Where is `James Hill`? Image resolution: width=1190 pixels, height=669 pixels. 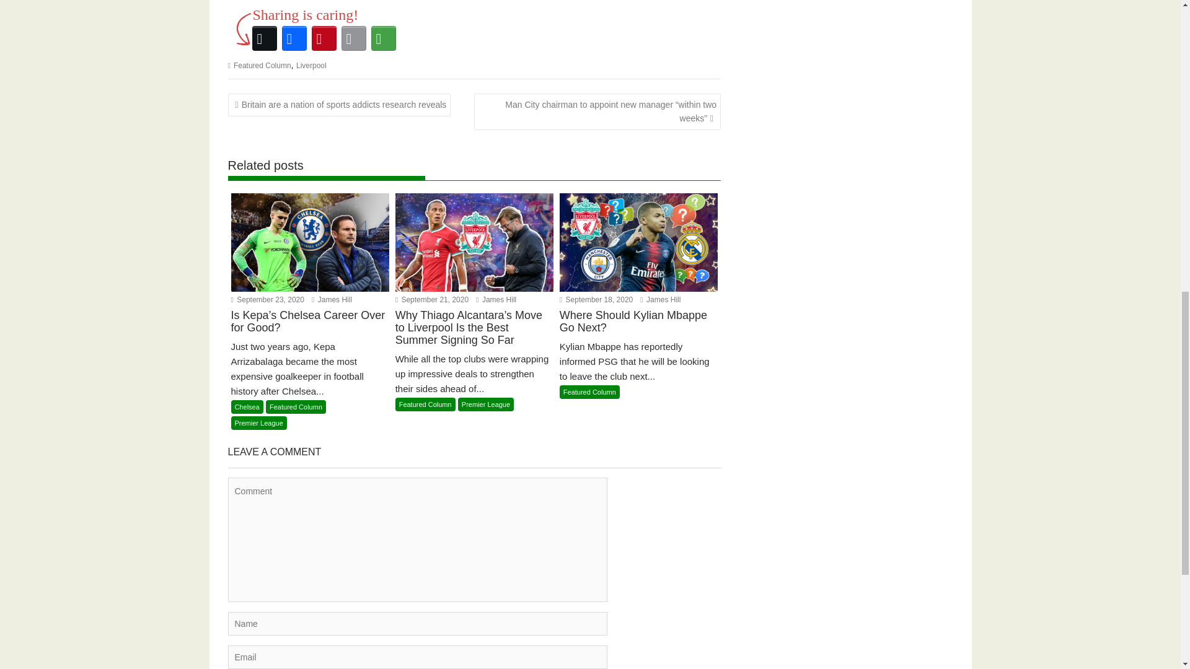 James Hill is located at coordinates (496, 300).